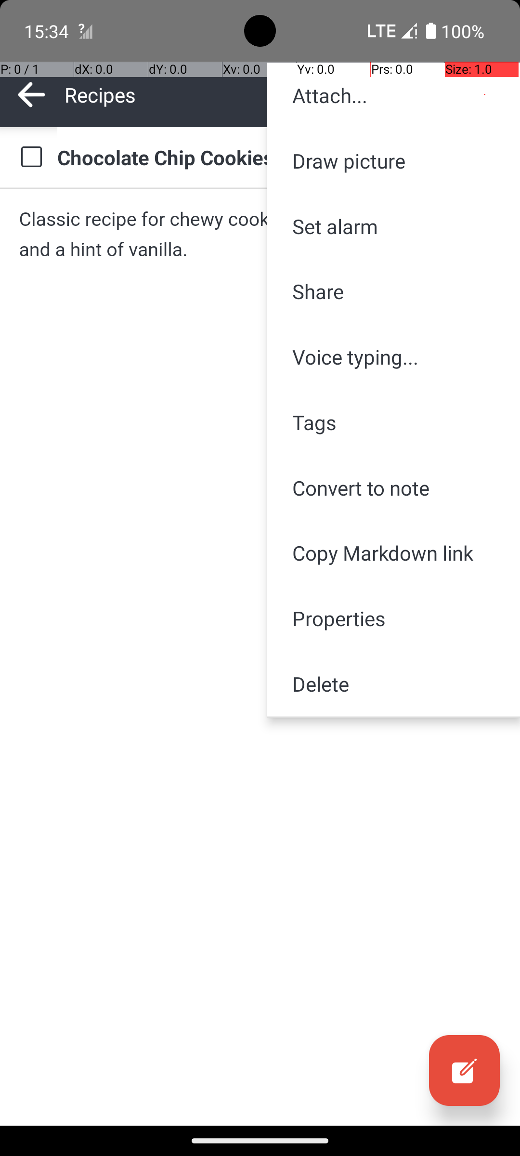 The height and width of the screenshot is (1156, 520). What do you see at coordinates (394, 487) in the screenshot?
I see `Convert to note` at bounding box center [394, 487].